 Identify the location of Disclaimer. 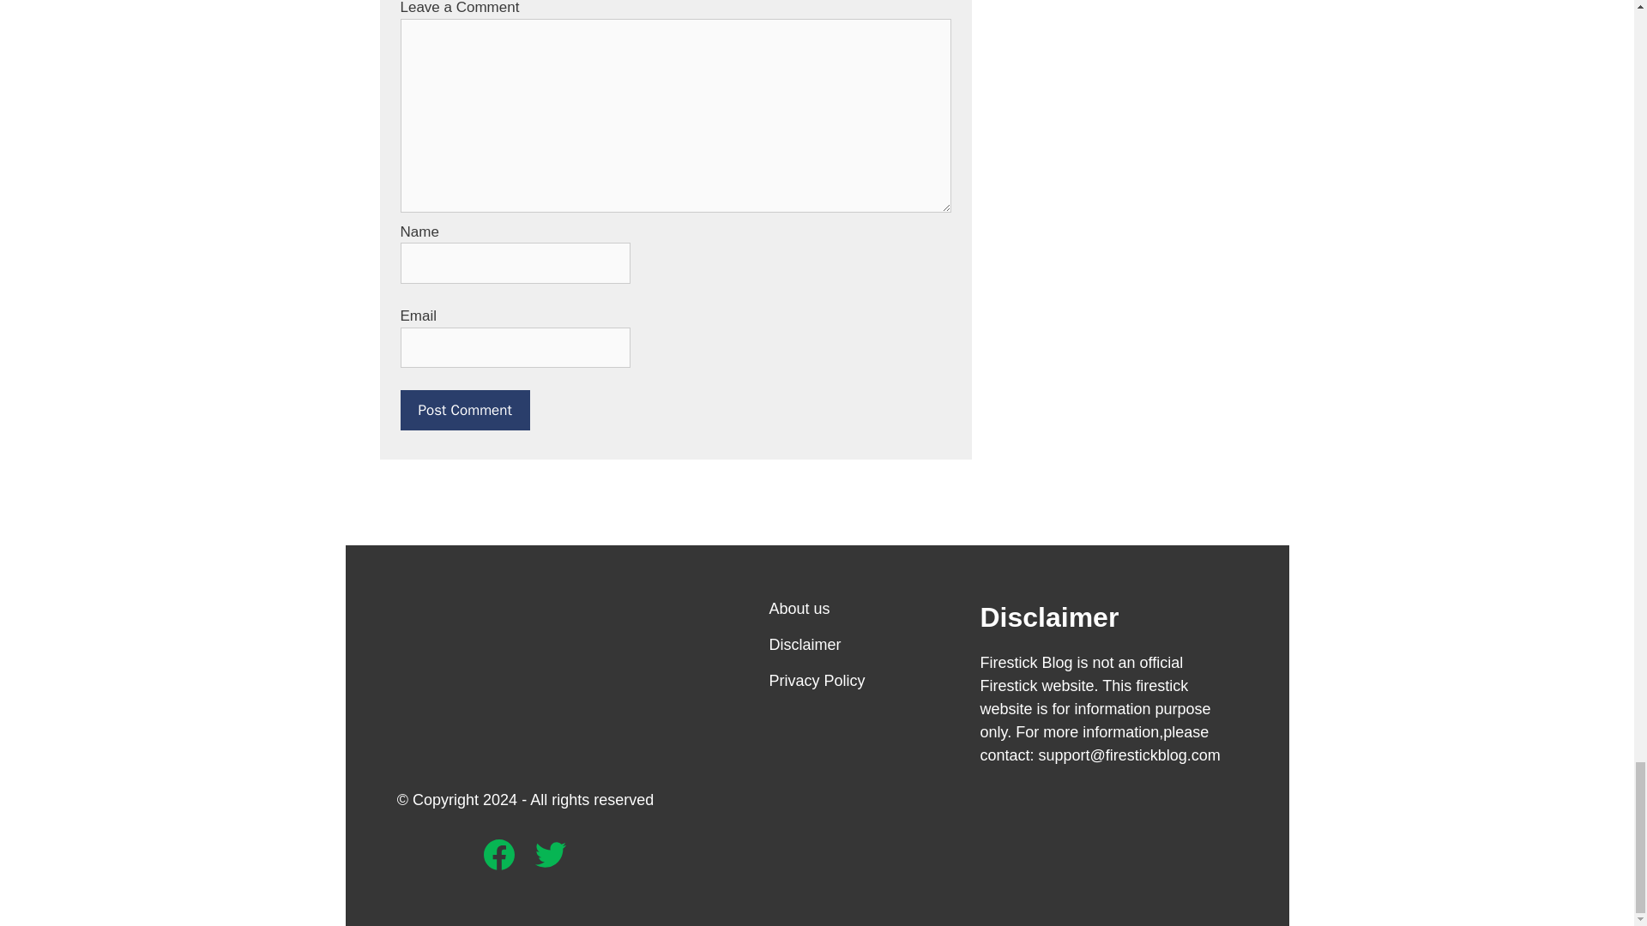
(805, 645).